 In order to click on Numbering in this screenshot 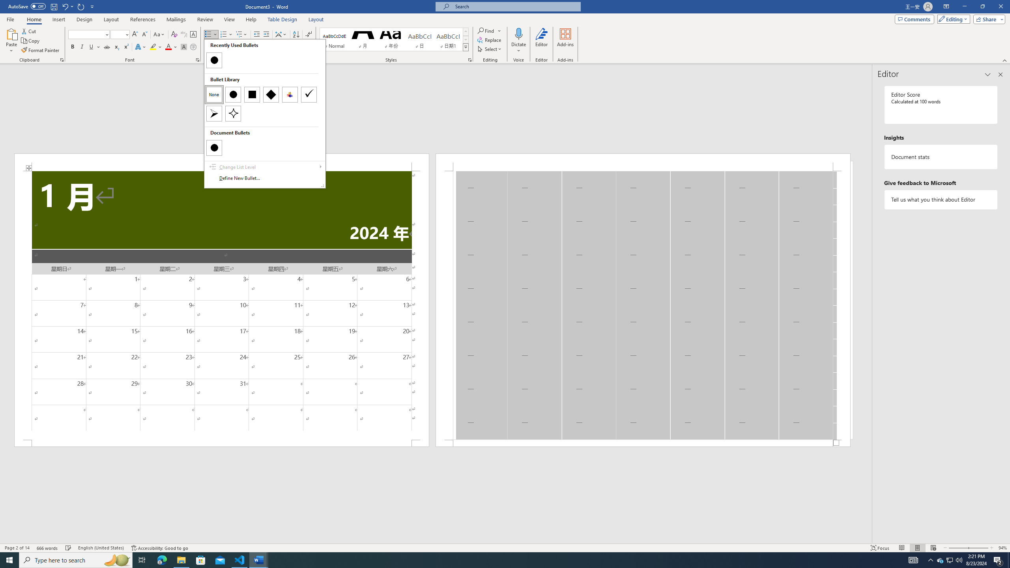, I will do `click(81, 6)`.